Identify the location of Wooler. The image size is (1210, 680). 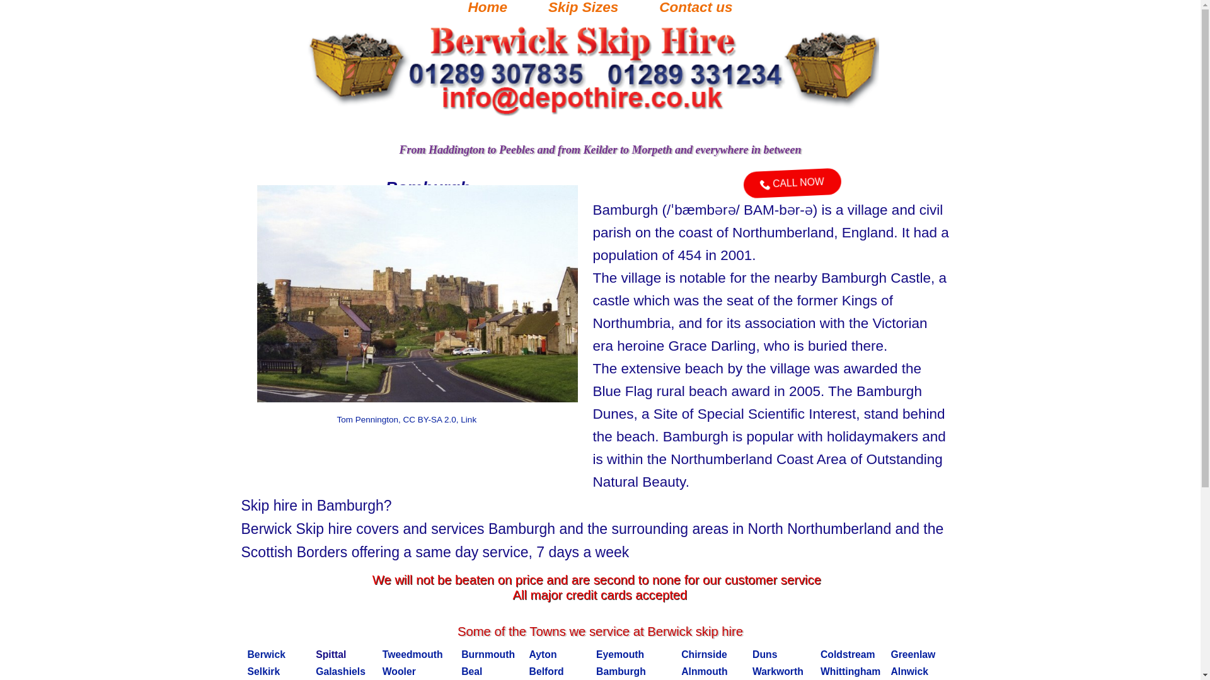
(399, 671).